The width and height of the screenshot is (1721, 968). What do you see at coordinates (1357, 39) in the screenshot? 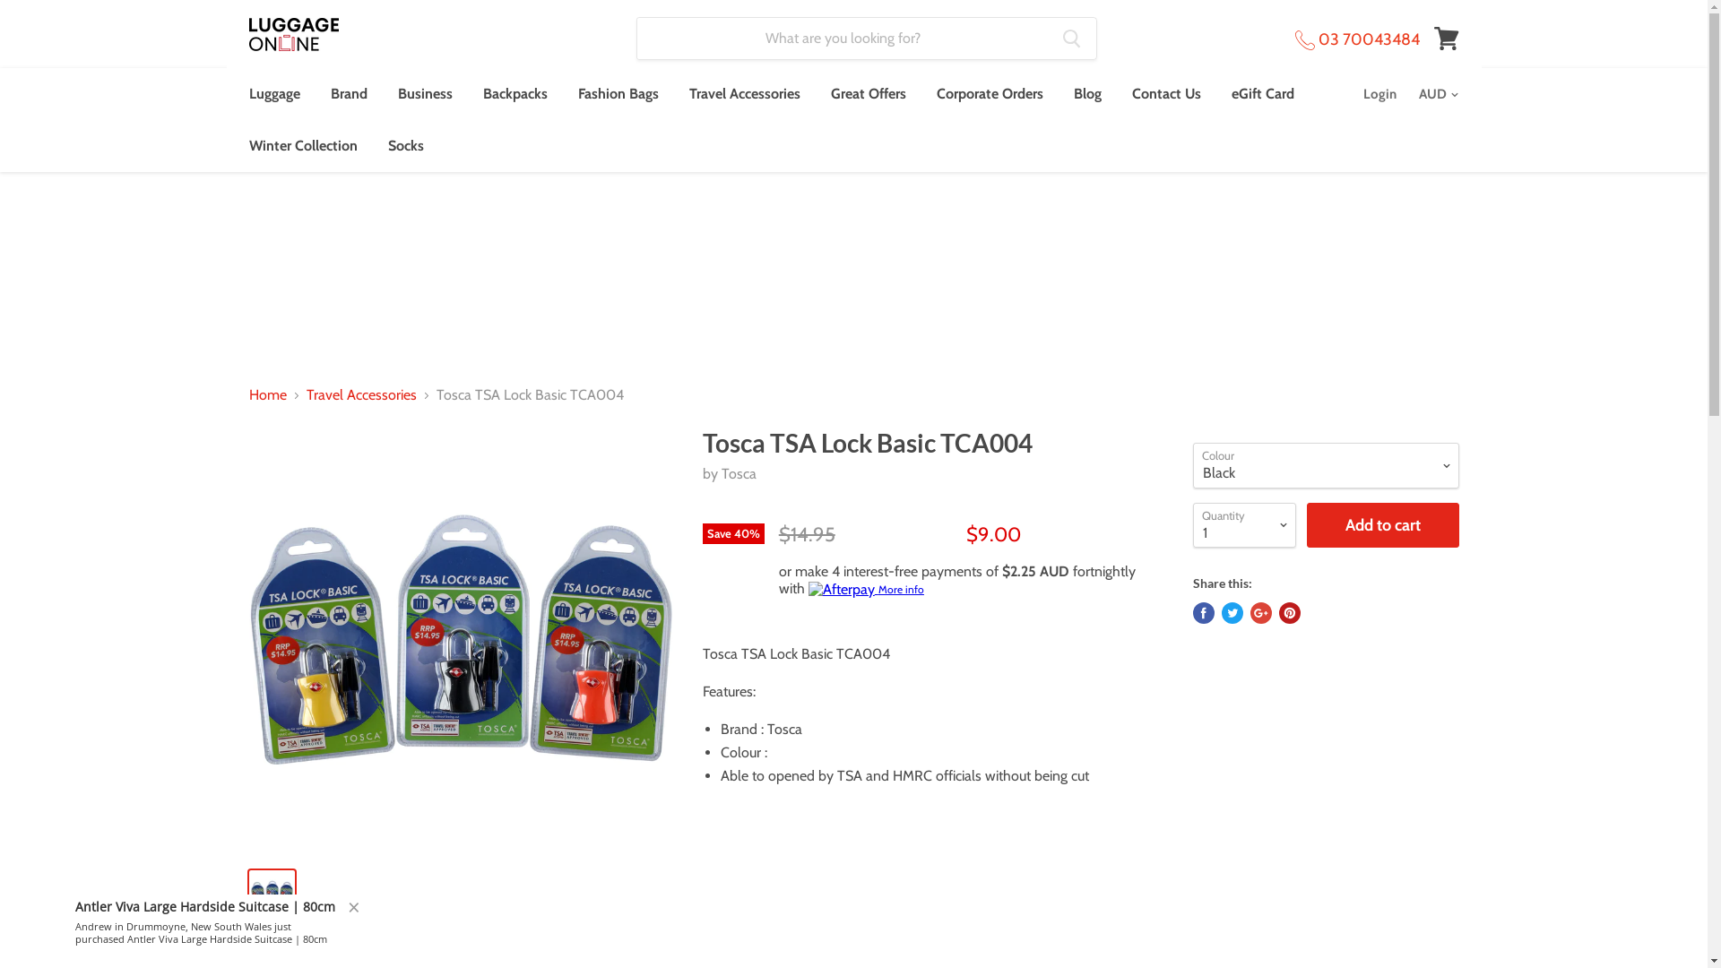
I see `03 70043484` at bounding box center [1357, 39].